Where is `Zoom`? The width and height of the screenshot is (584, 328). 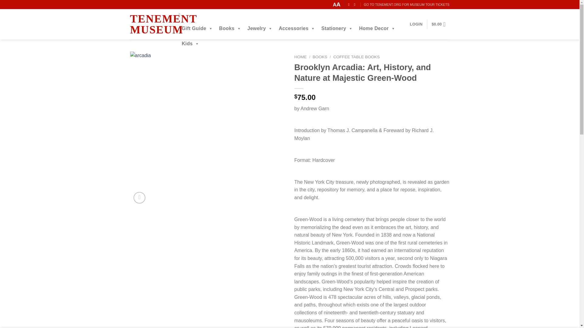
Zoom is located at coordinates (139, 197).